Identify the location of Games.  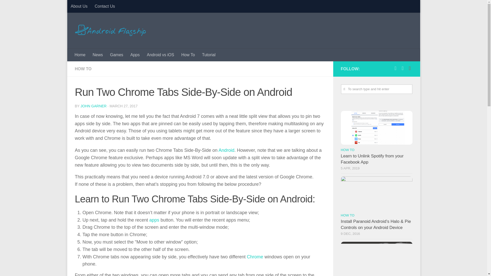
(117, 55).